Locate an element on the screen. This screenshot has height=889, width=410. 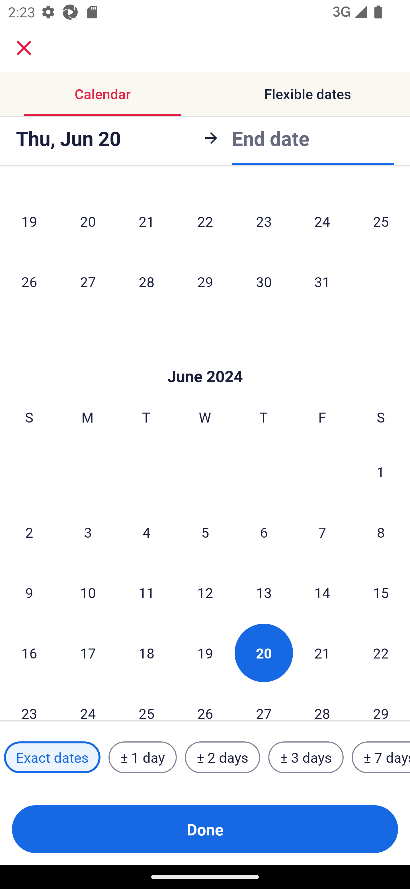
14 Friday, June 14, 2024 is located at coordinates (322, 592).